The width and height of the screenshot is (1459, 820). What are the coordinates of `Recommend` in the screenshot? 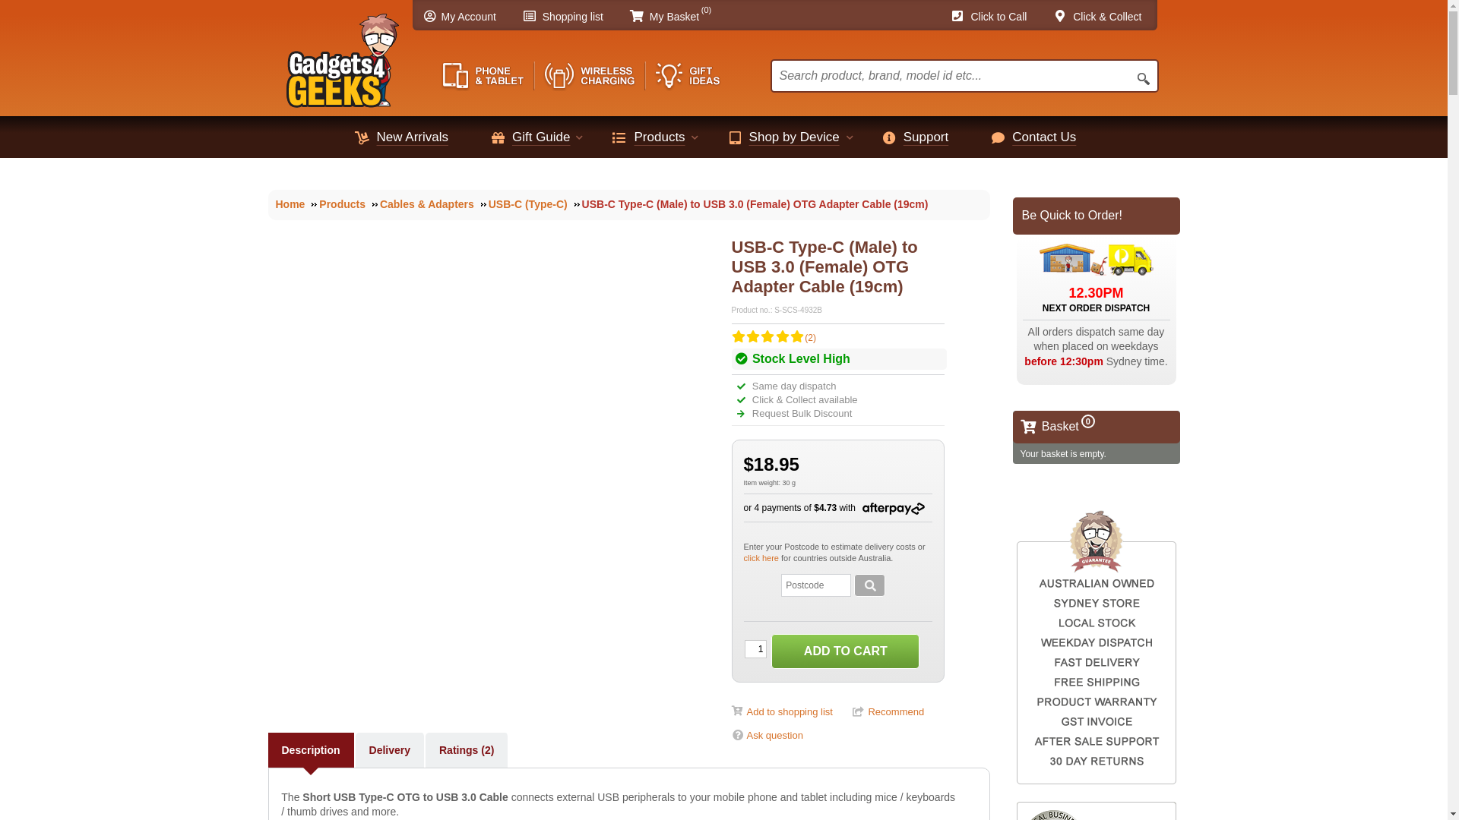 It's located at (881, 712).